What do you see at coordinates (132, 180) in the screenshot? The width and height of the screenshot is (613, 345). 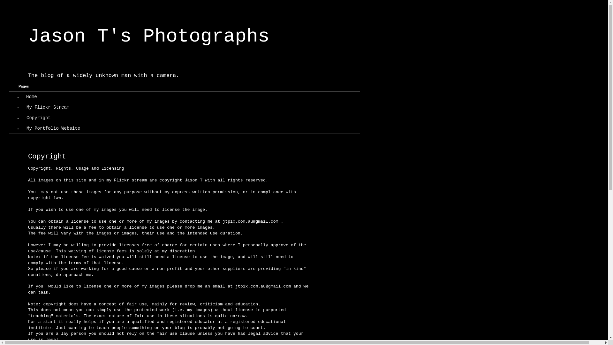 I see `Flickr stream` at bounding box center [132, 180].